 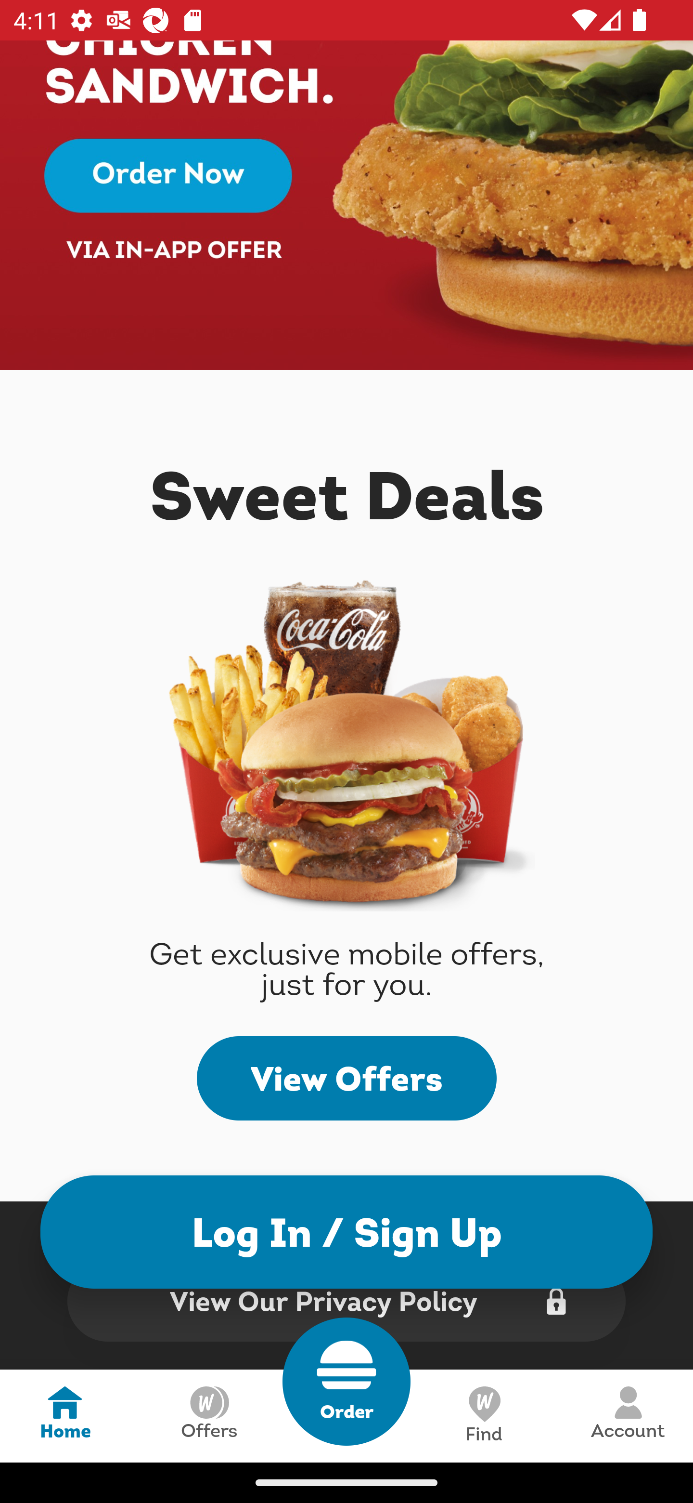 I want to click on Scan,4 of 5 Find Find, so click(x=483, y=1415).